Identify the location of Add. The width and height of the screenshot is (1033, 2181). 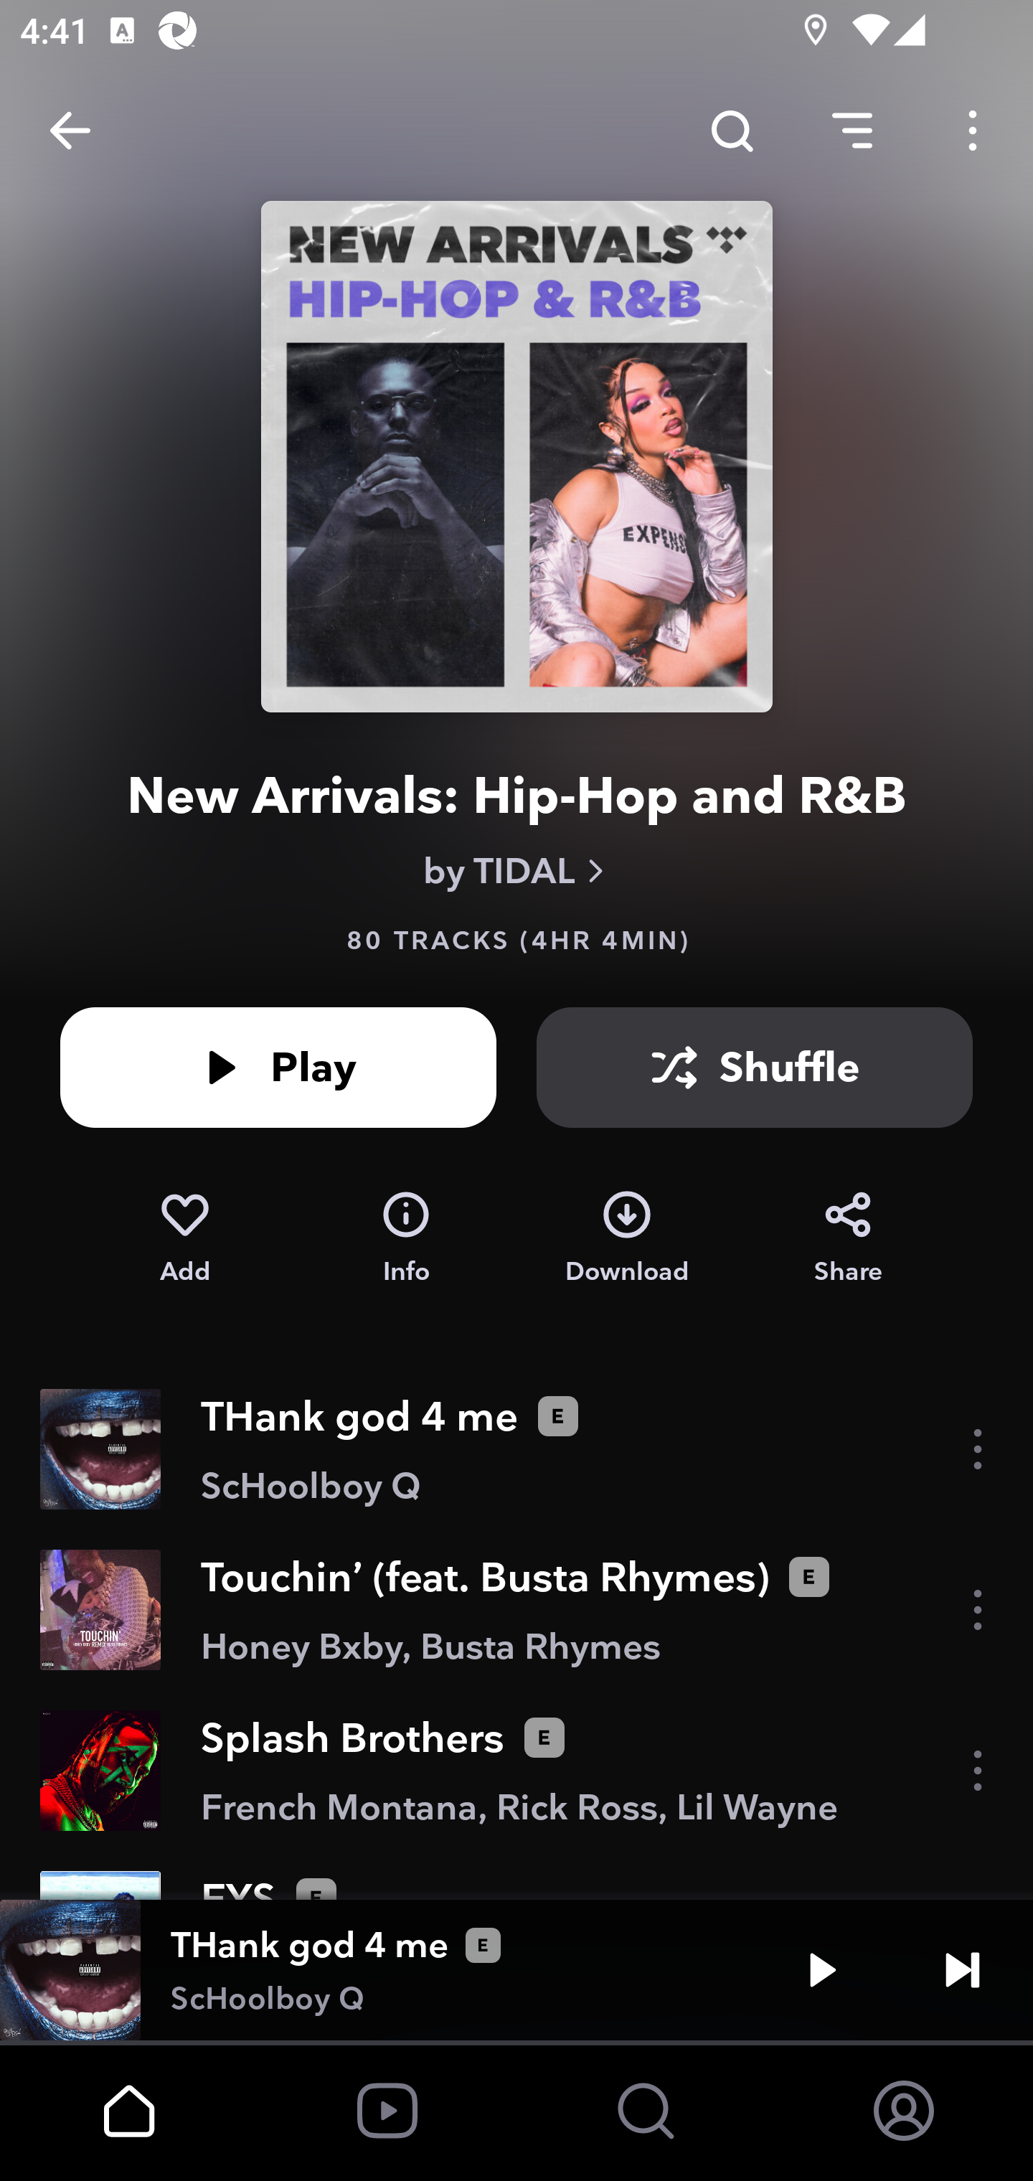
(184, 1238).